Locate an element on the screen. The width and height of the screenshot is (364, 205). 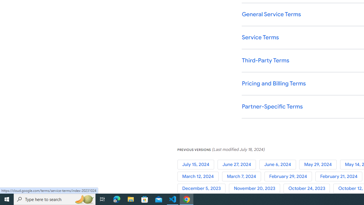
December 5, 2023 is located at coordinates (203, 188).